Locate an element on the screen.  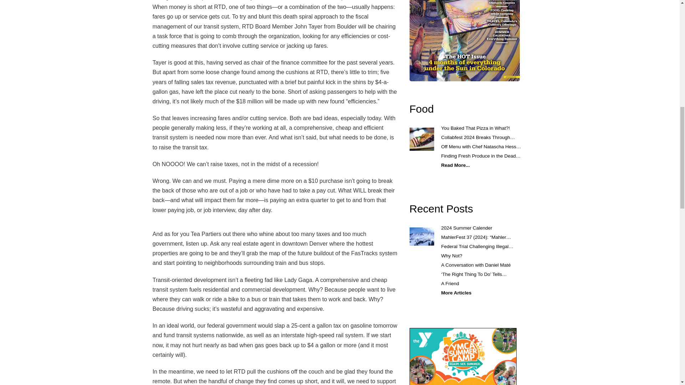
Fabulous food and great atmosphere. is located at coordinates (422, 139).